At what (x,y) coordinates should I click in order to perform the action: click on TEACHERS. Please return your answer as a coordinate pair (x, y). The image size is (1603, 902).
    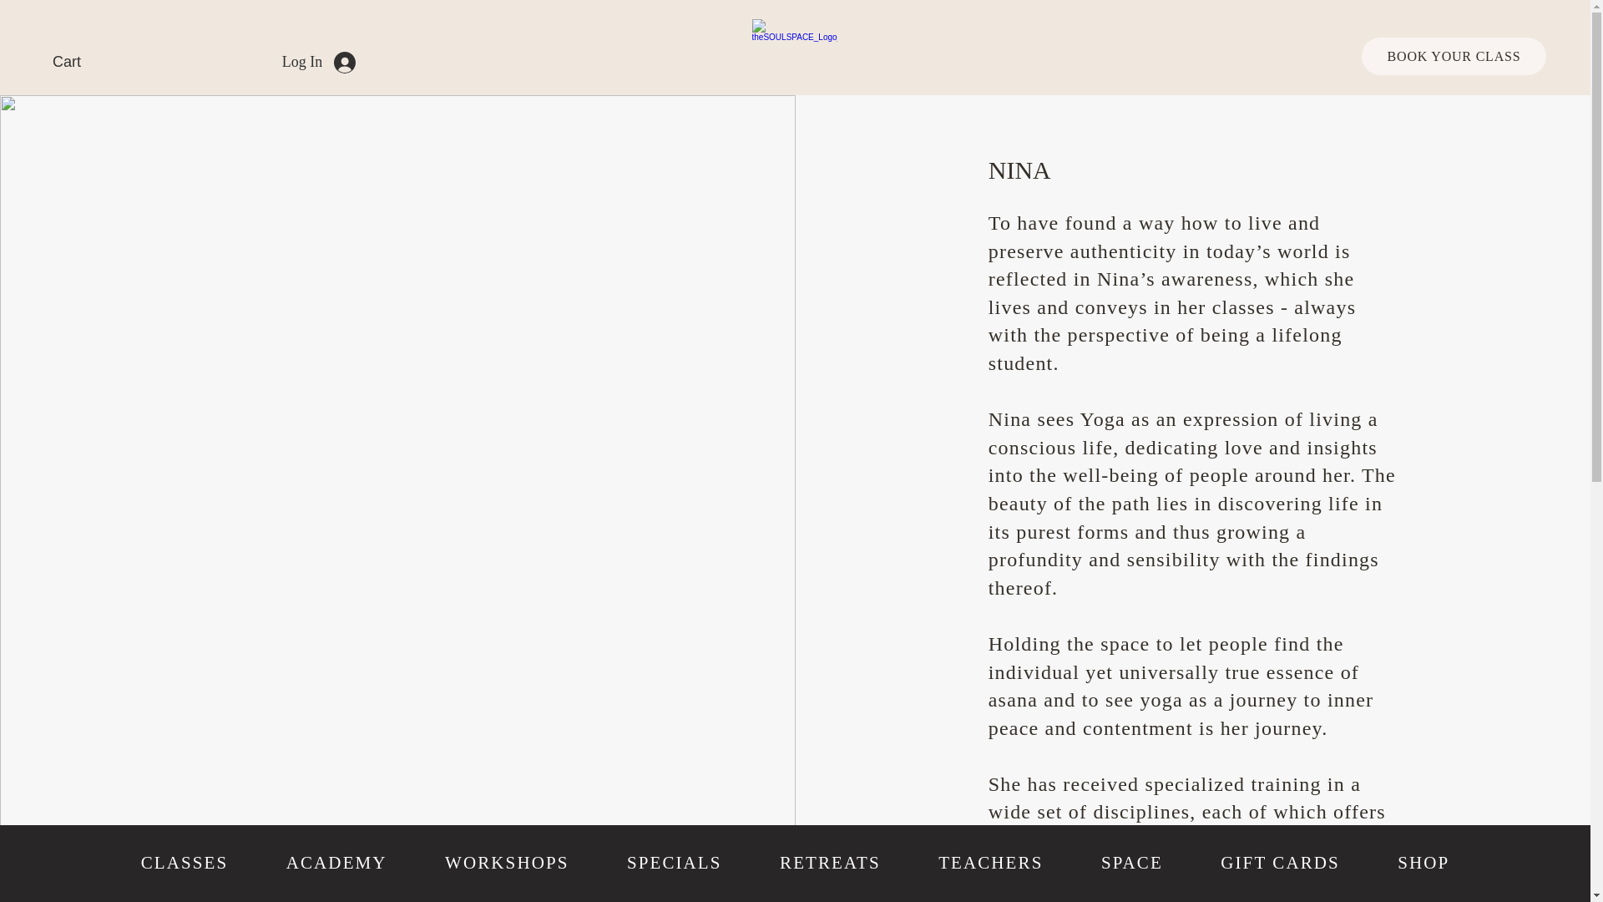
    Looking at the image, I should click on (990, 864).